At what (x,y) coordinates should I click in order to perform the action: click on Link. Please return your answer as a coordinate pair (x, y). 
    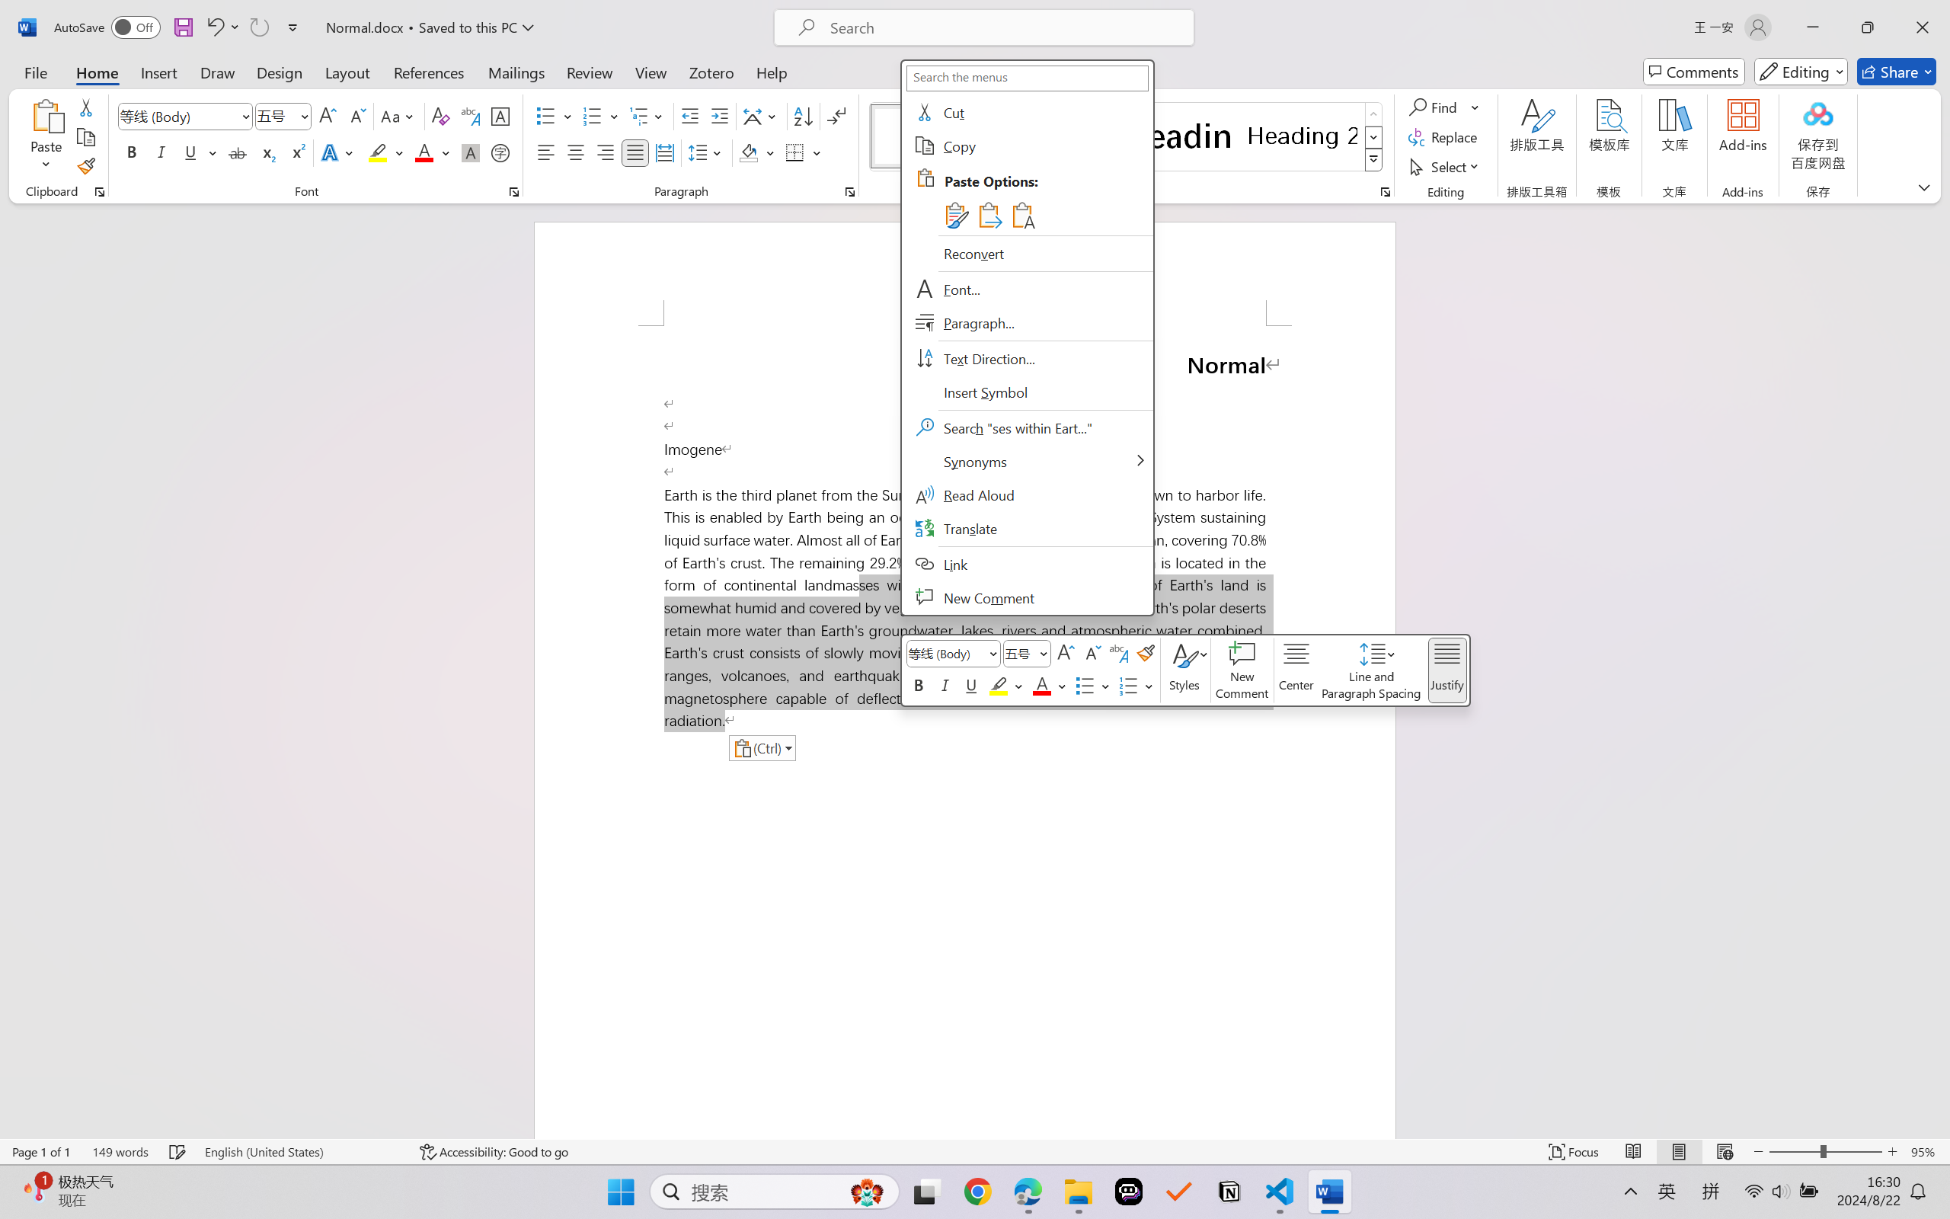
    Looking at the image, I should click on (1026, 564).